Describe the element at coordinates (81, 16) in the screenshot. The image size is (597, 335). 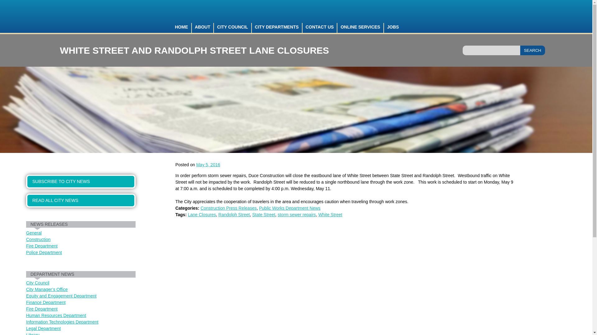
I see `City of Champaign` at that location.